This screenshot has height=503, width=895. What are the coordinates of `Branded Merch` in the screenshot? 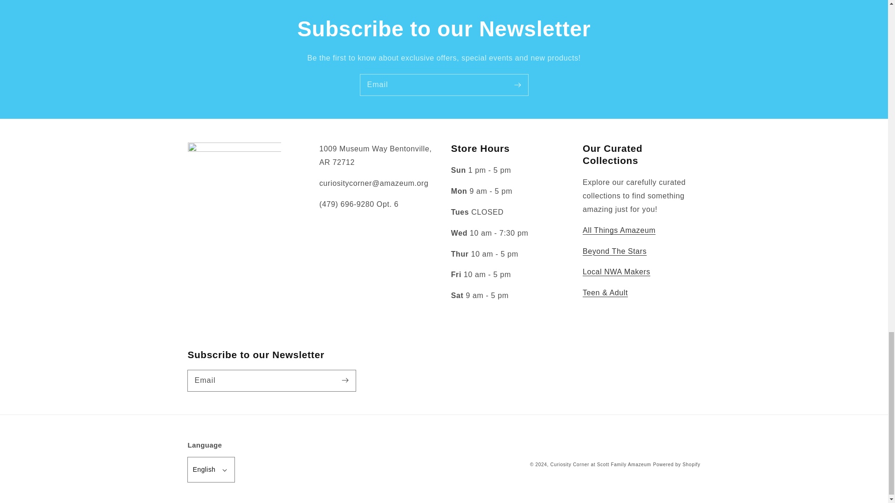 It's located at (619, 230).